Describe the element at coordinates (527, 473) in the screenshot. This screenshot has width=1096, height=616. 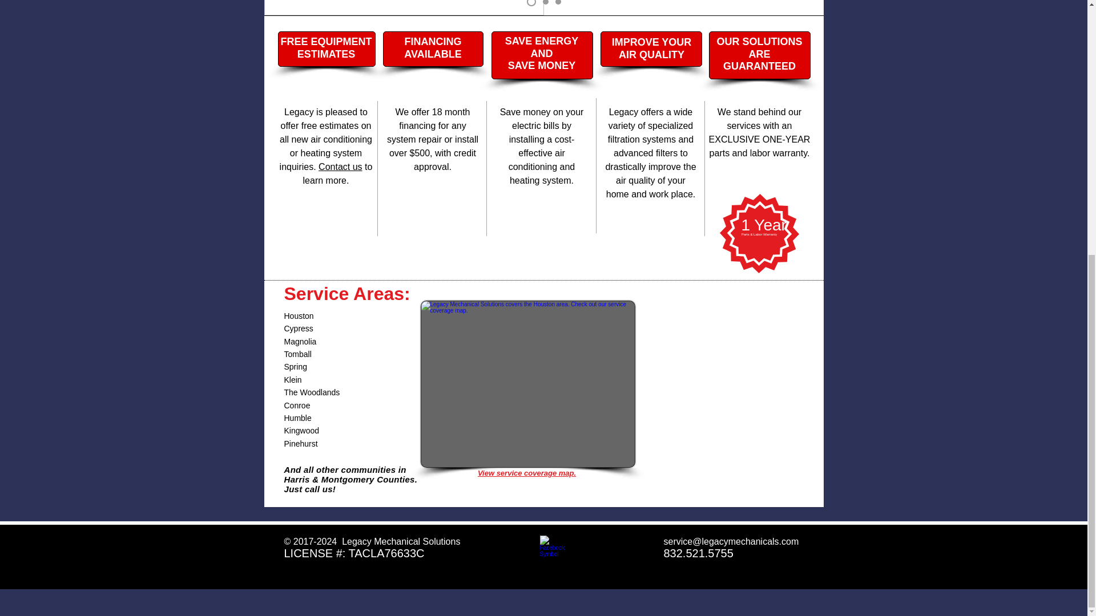
I see `View service coverage map.` at that location.